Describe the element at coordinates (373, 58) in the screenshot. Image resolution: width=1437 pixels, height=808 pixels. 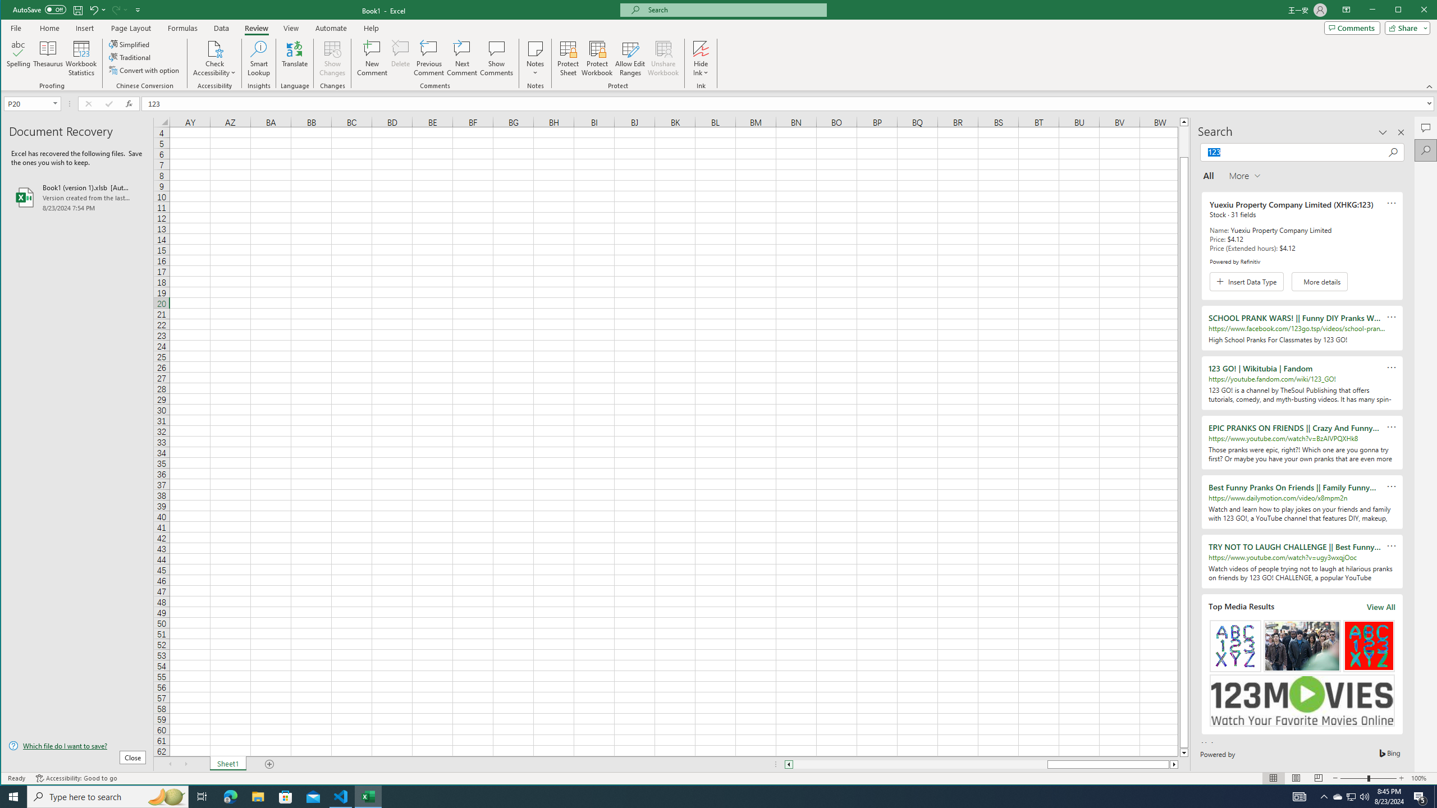
I see `New Comment` at that location.